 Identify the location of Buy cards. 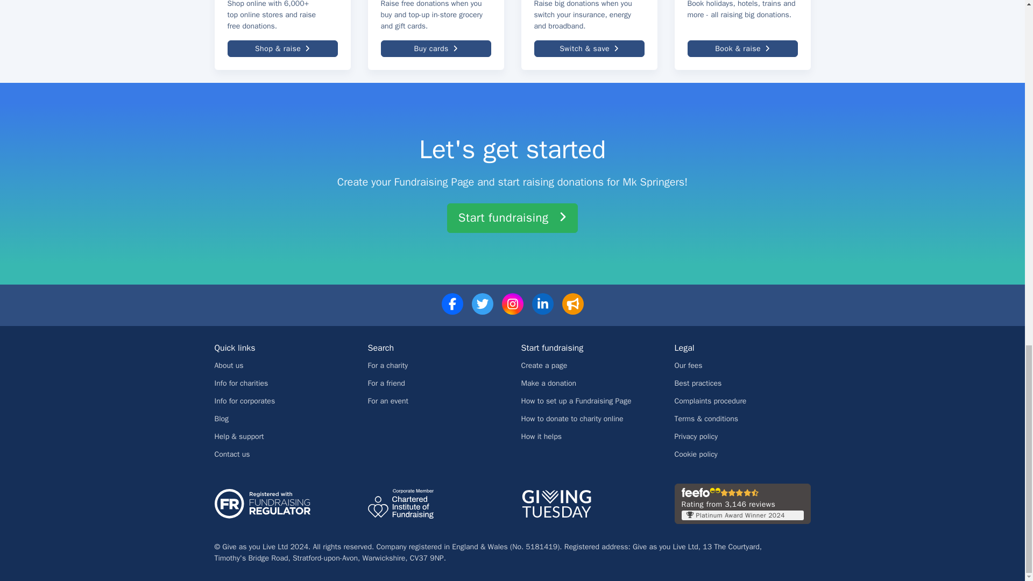
(436, 48).